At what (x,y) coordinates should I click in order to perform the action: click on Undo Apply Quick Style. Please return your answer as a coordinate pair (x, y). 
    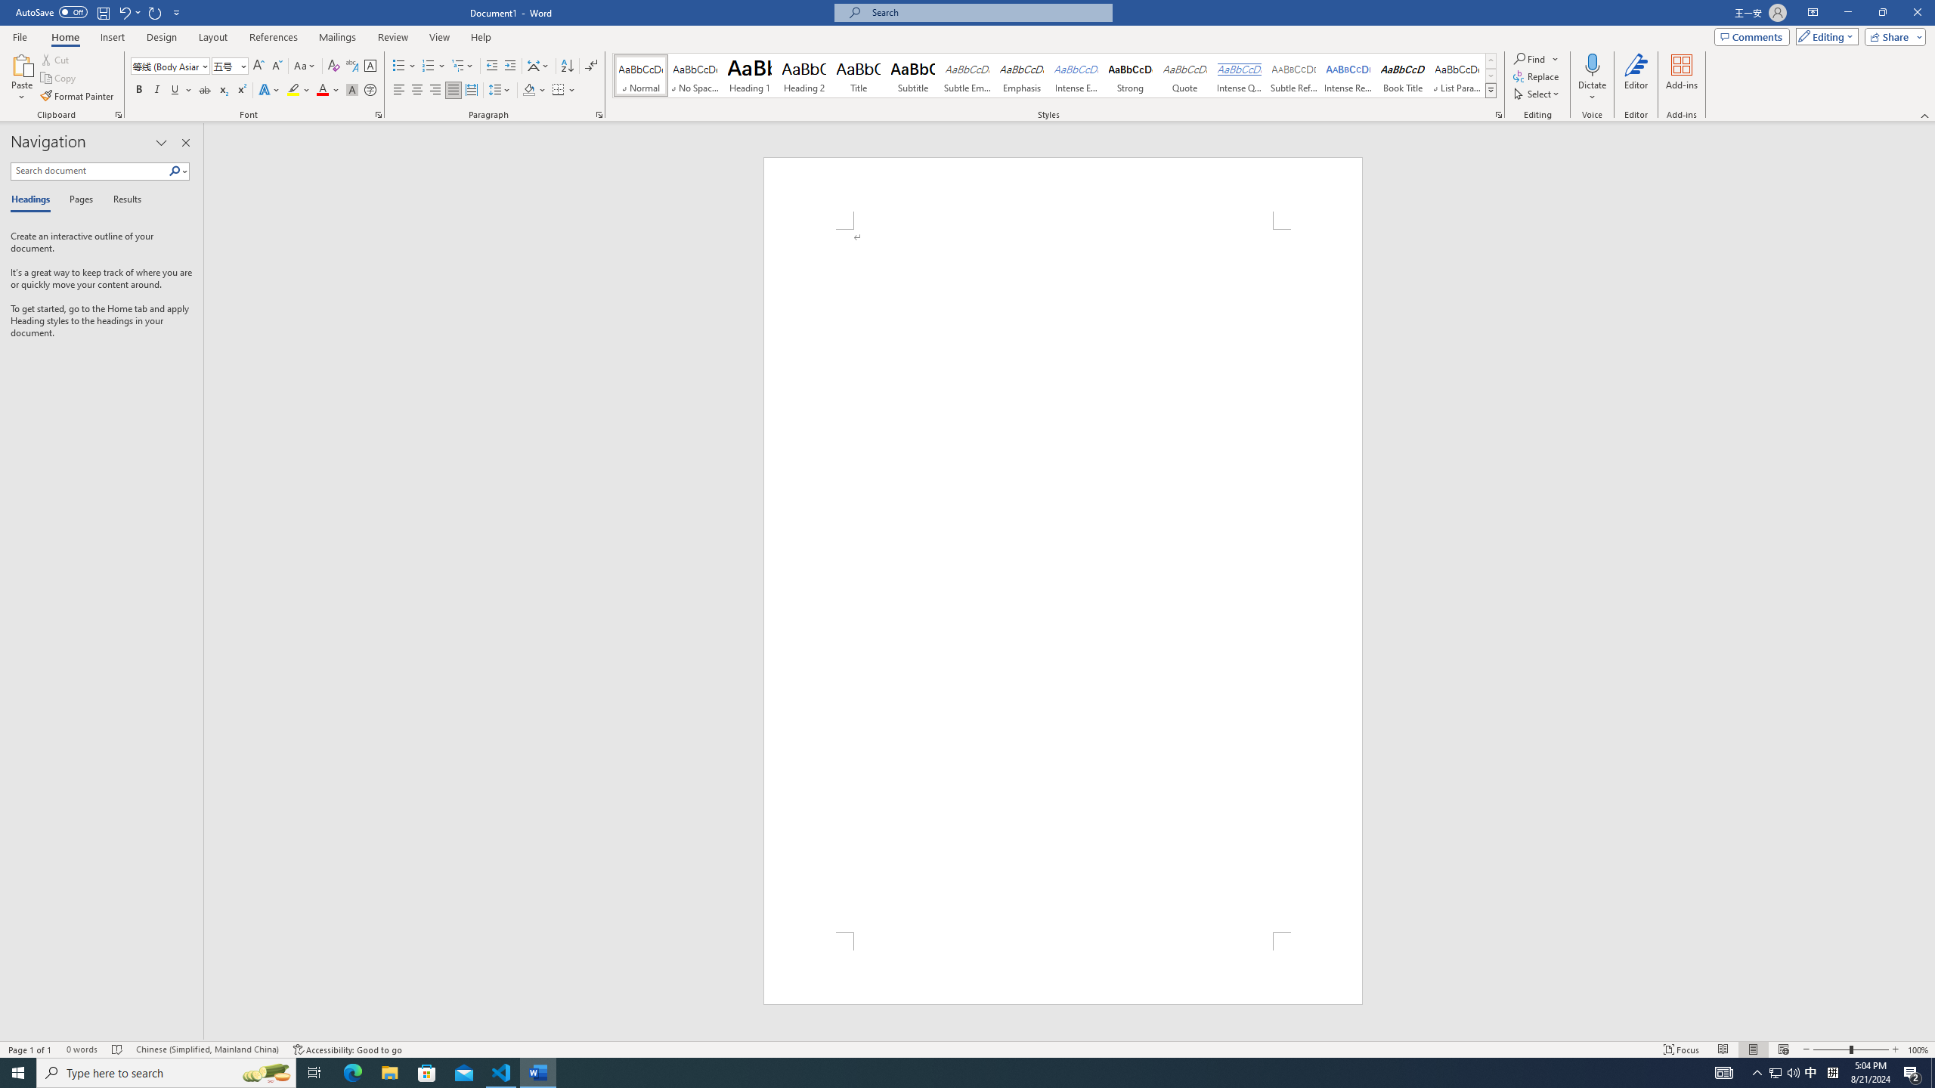
    Looking at the image, I should click on (124, 12).